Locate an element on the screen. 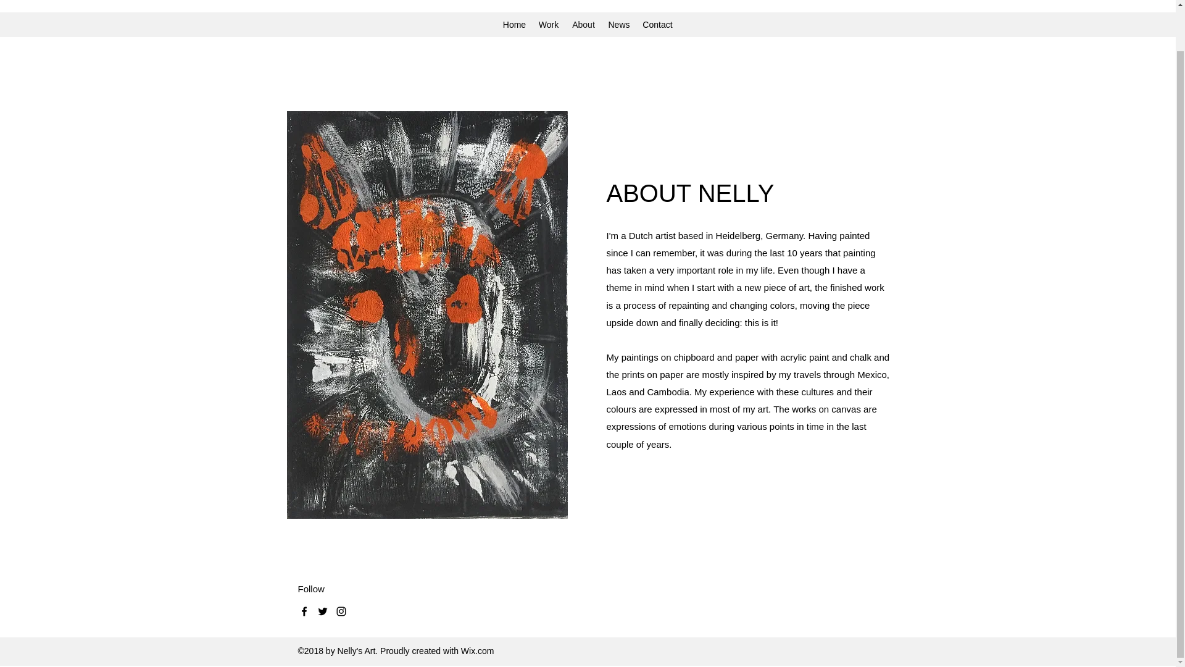 This screenshot has height=667, width=1185. Work is located at coordinates (548, 25).